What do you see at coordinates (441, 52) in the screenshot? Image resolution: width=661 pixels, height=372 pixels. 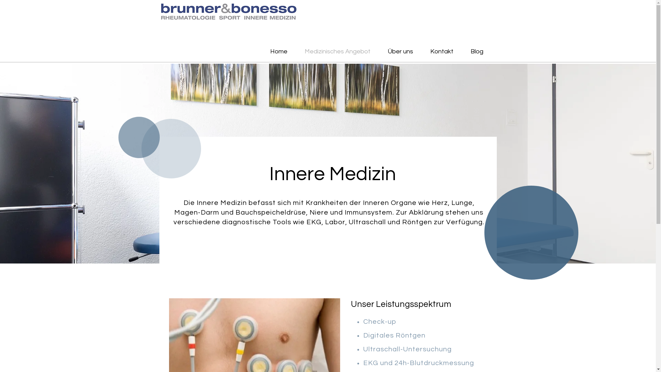 I see `Kontakt` at bounding box center [441, 52].